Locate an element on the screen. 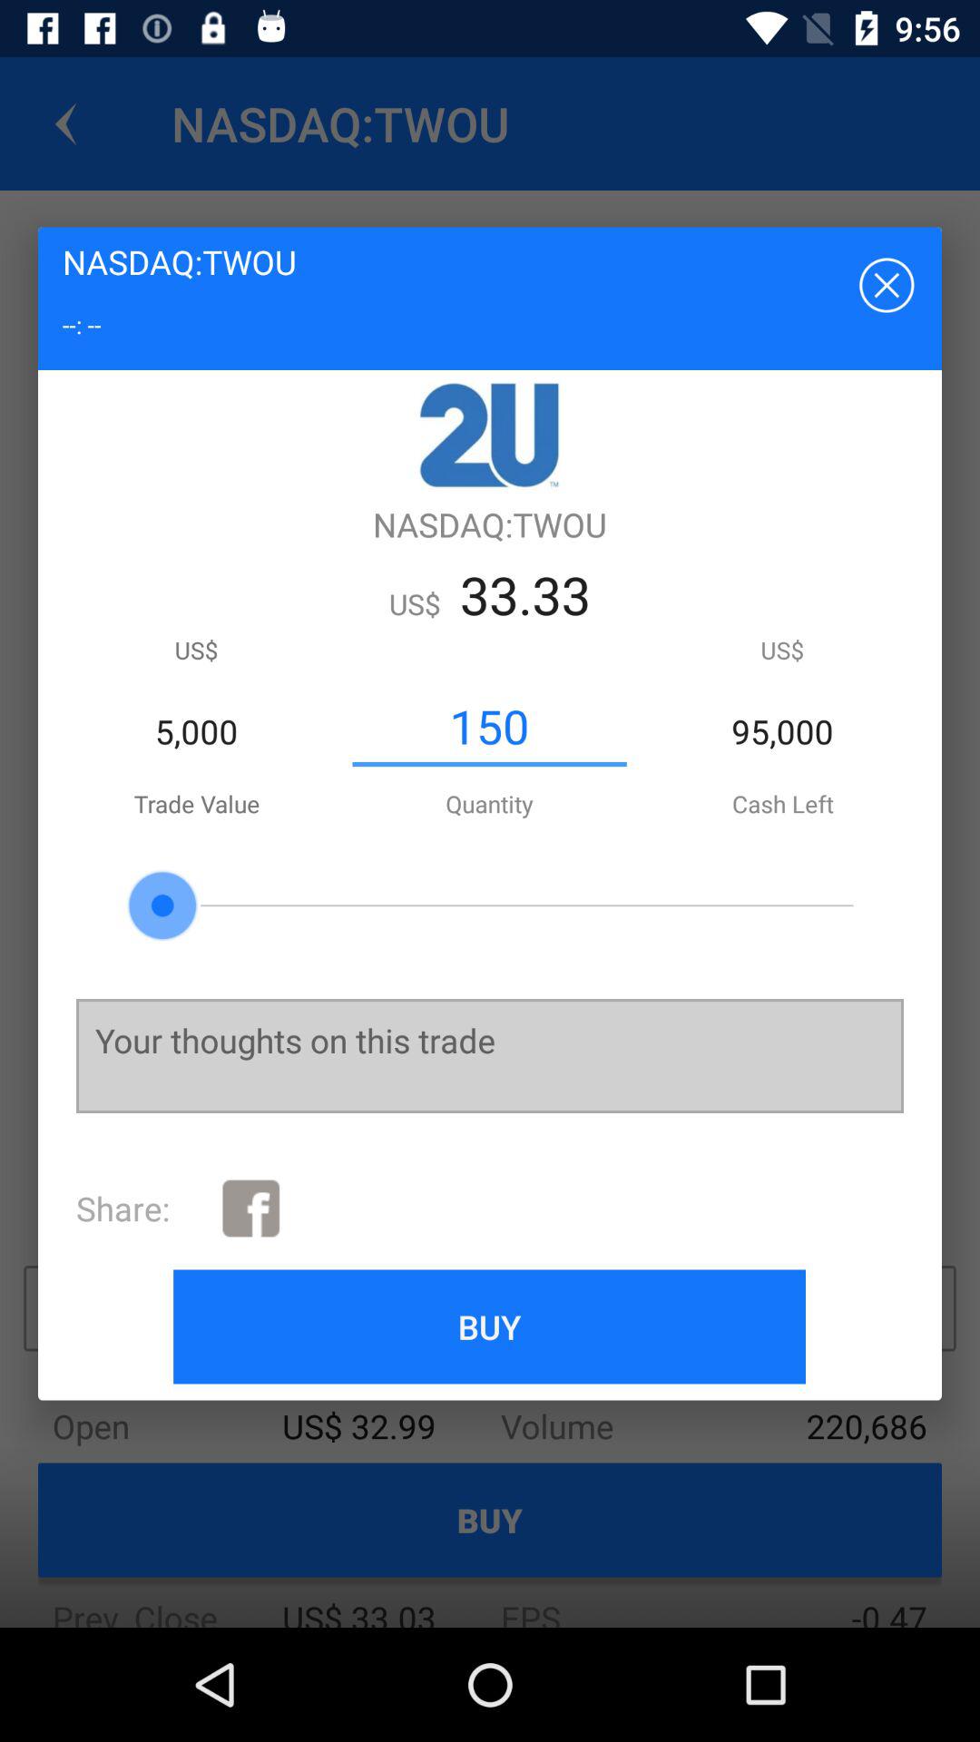  select icon next to the us$ is located at coordinates (489, 727).